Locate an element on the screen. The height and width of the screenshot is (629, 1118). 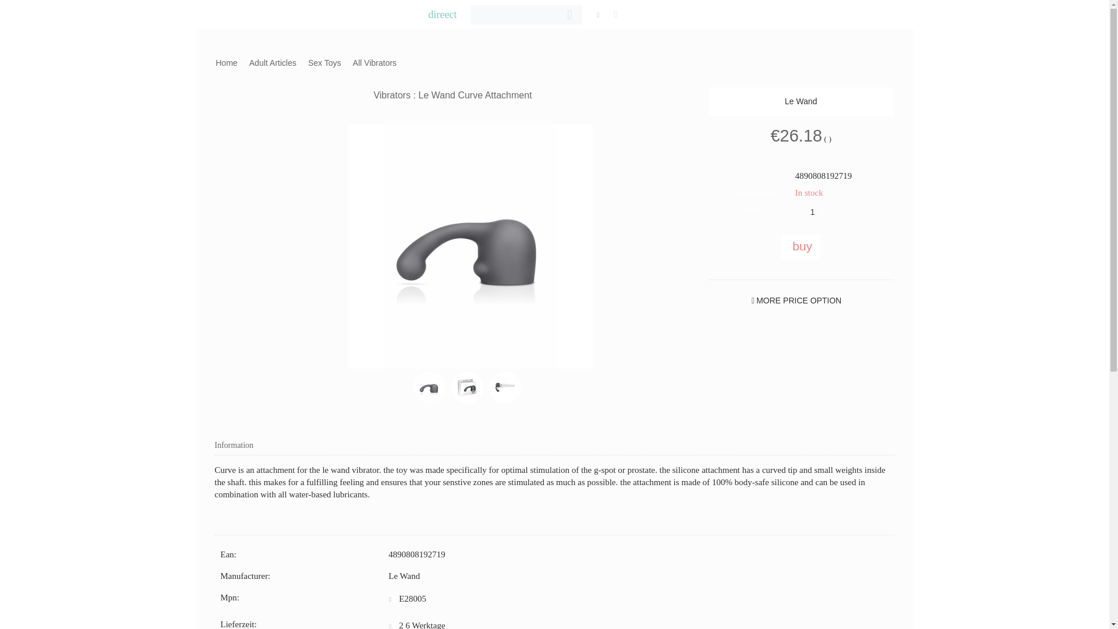
All Vibrators is located at coordinates (375, 63).